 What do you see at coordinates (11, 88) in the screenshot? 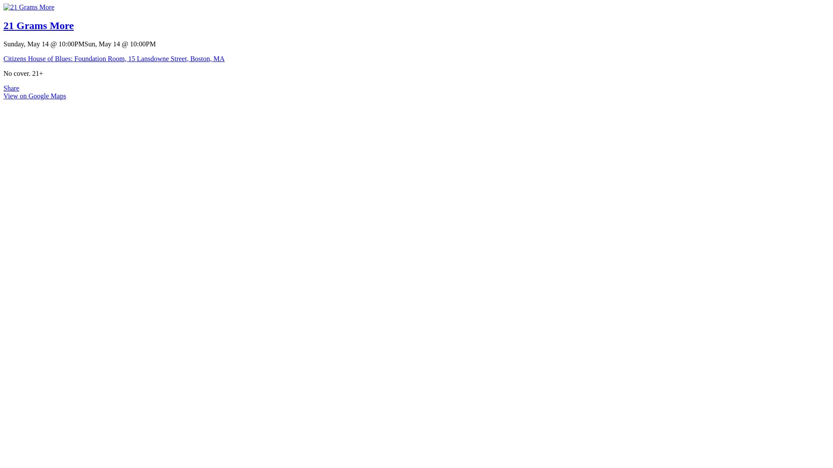
I see `Share` at bounding box center [11, 88].